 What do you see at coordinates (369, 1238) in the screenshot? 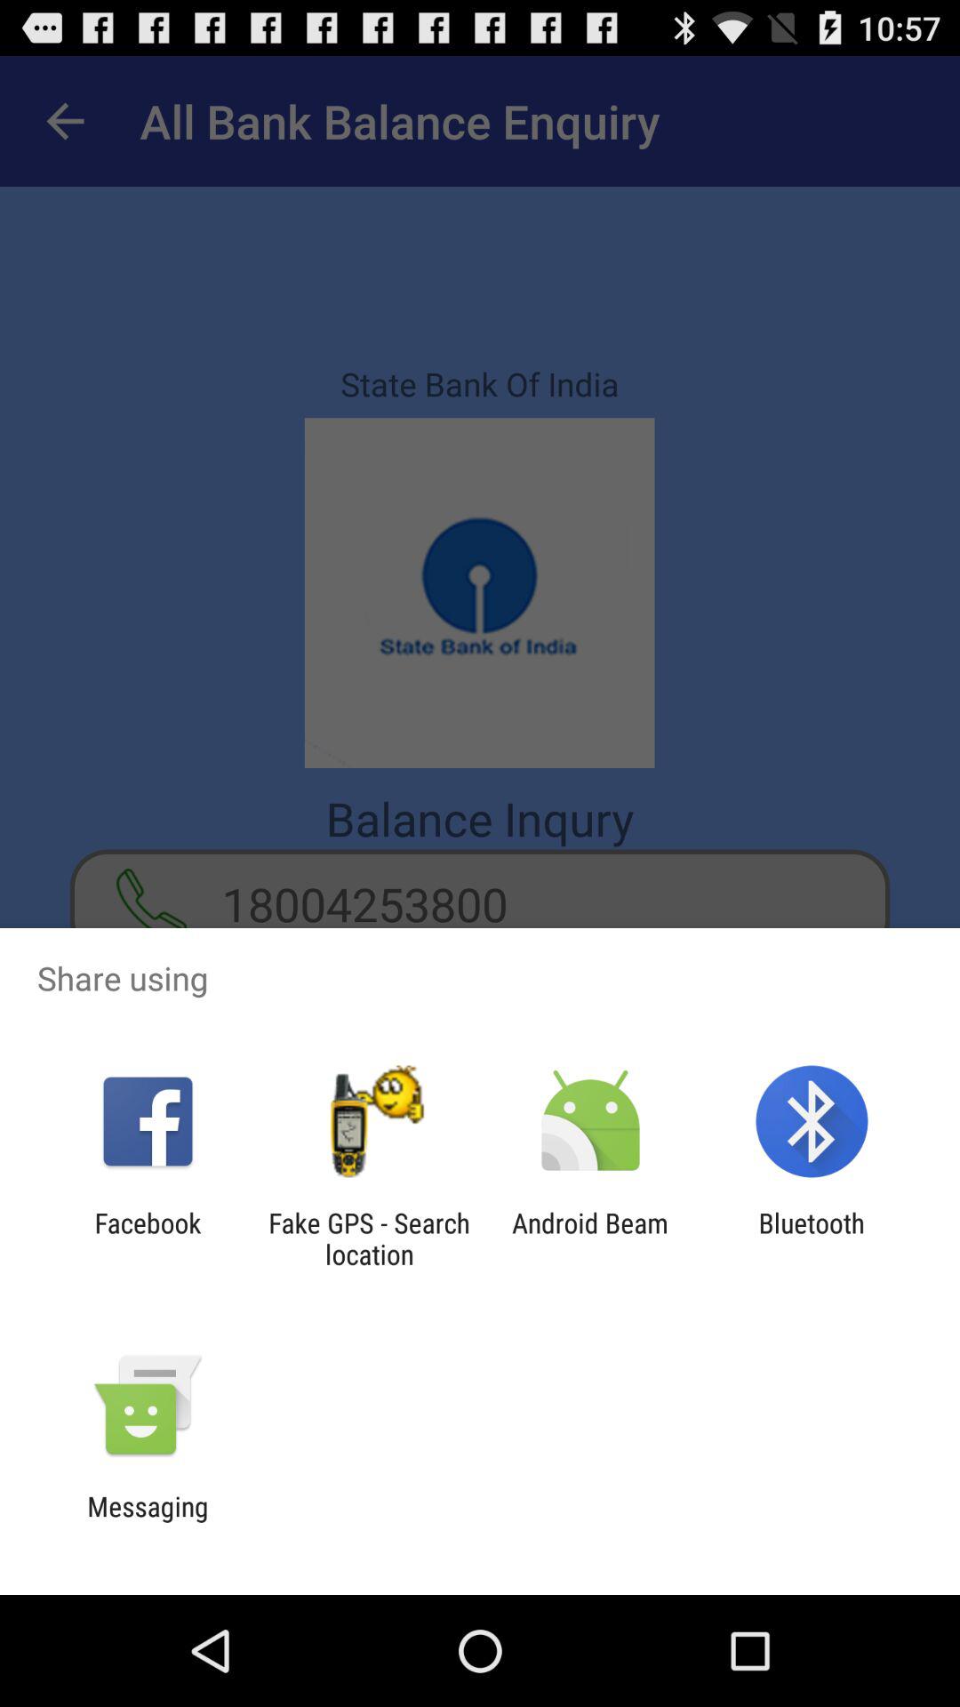
I see `open the app to the right of facebook` at bounding box center [369, 1238].